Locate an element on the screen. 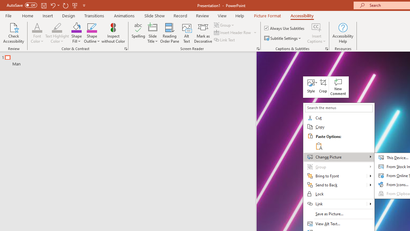 The width and height of the screenshot is (410, 231). Subtitle Settings is located at coordinates (283, 38).